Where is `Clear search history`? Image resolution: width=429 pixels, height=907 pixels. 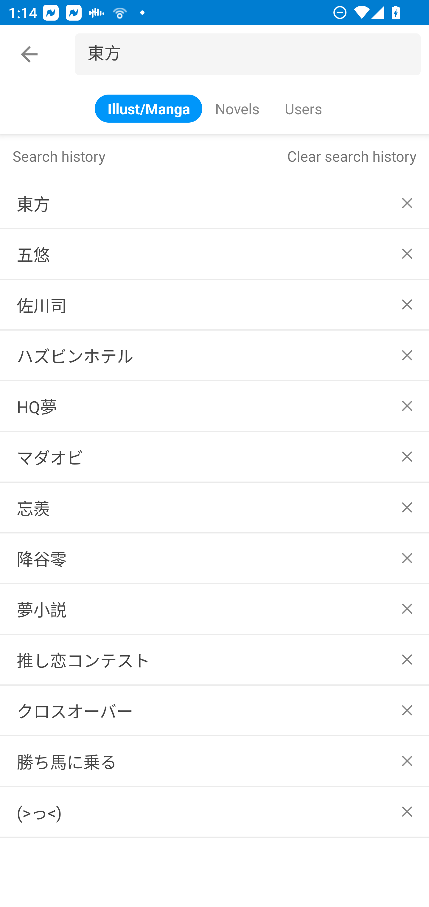
Clear search history is located at coordinates (352, 156).